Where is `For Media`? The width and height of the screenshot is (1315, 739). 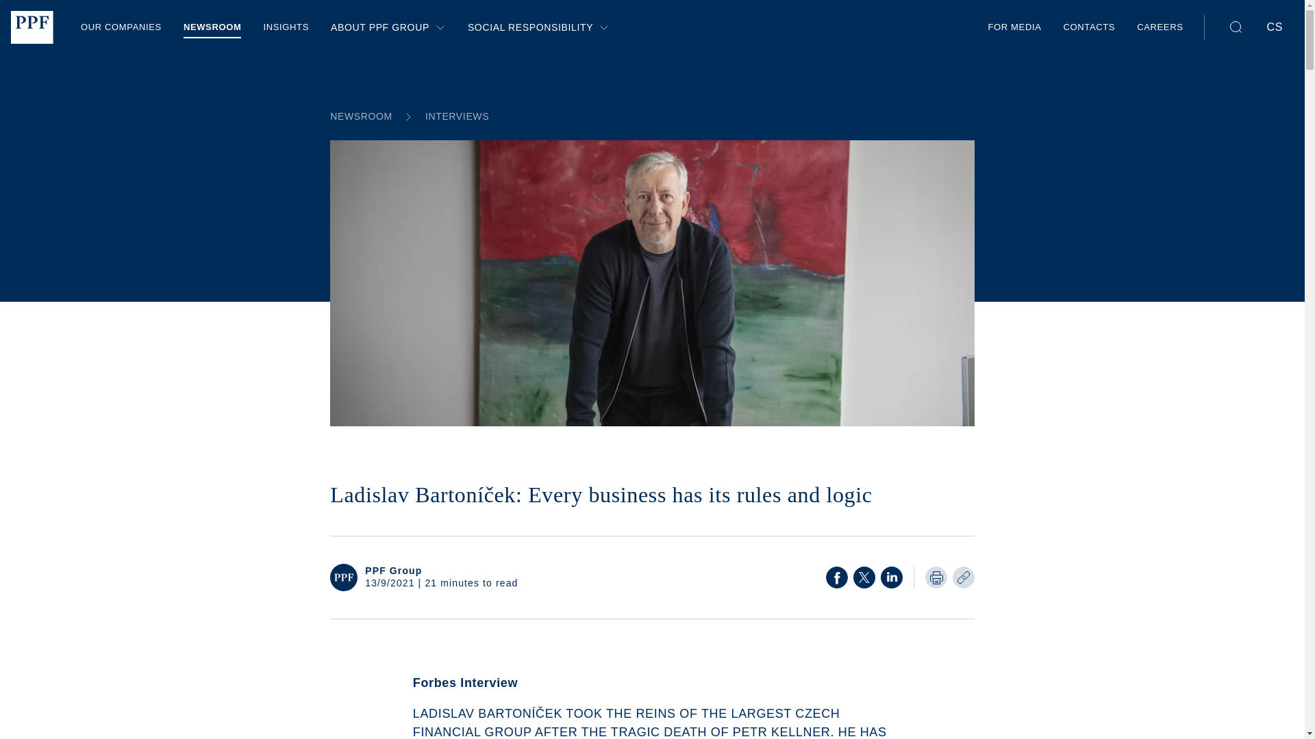
For Media is located at coordinates (1014, 27).